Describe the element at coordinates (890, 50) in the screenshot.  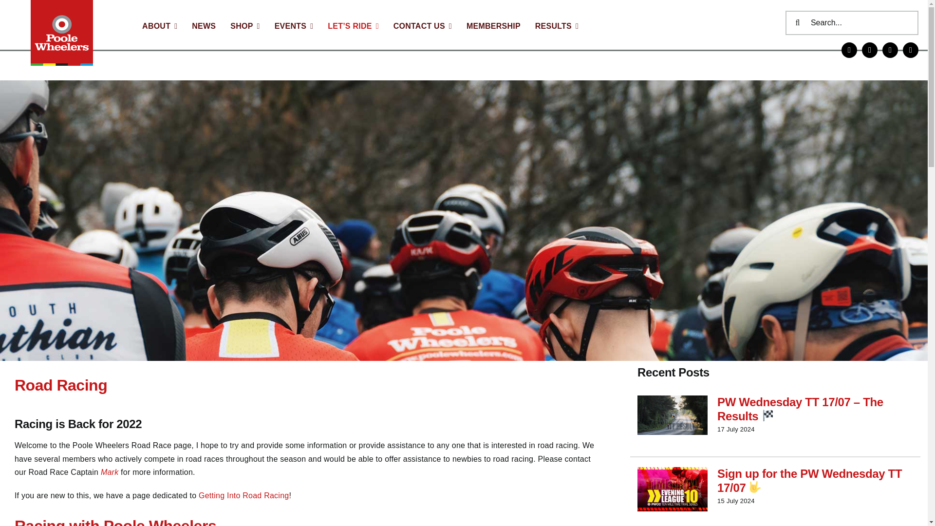
I see `Facebook` at that location.